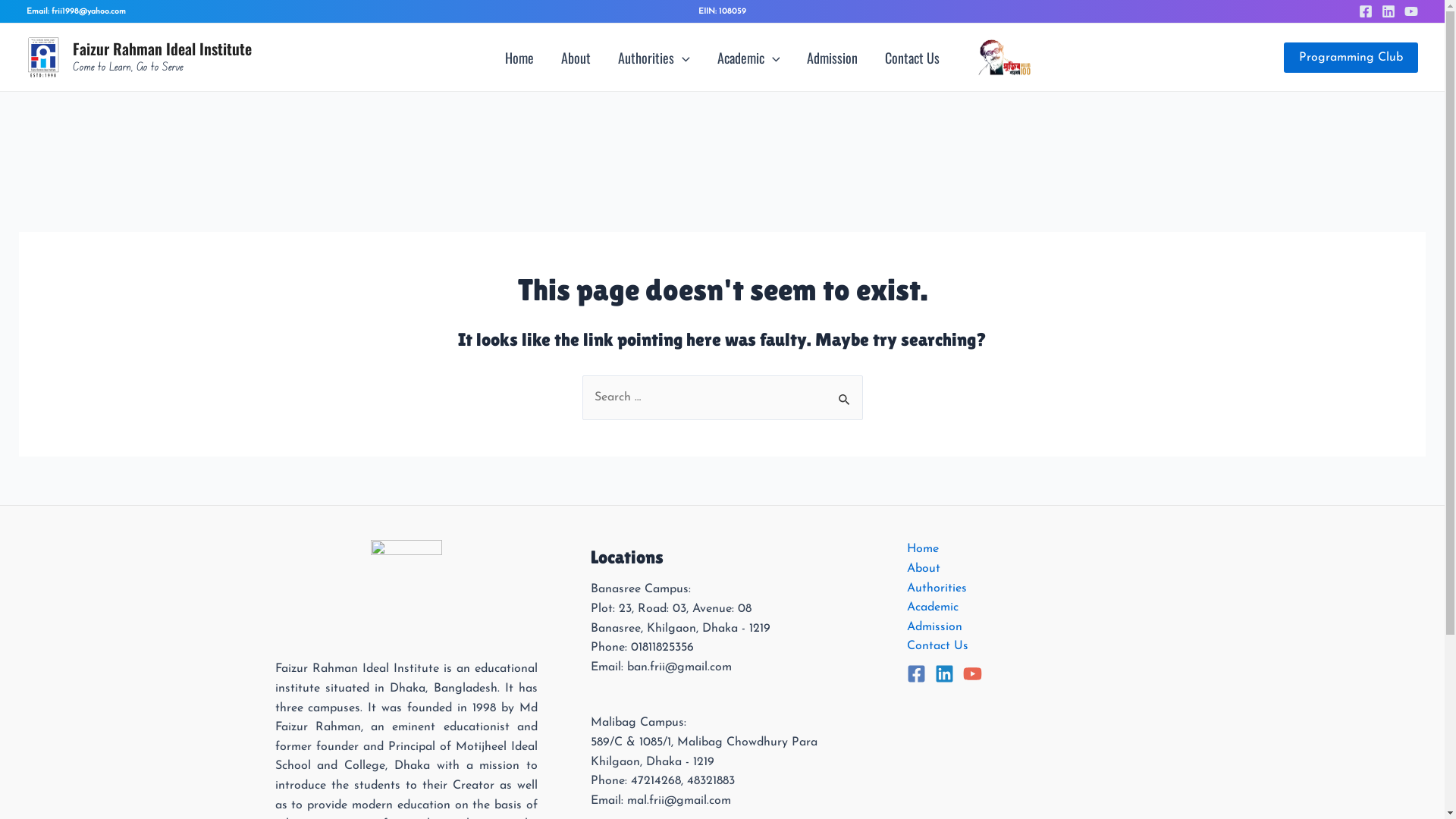 This screenshot has height=819, width=1456. What do you see at coordinates (923, 550) in the screenshot?
I see `Home` at bounding box center [923, 550].